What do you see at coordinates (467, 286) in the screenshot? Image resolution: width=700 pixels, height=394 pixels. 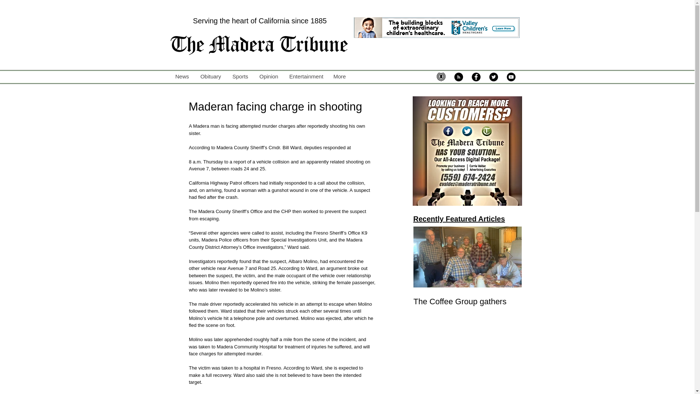 I see `Opinion` at bounding box center [467, 286].